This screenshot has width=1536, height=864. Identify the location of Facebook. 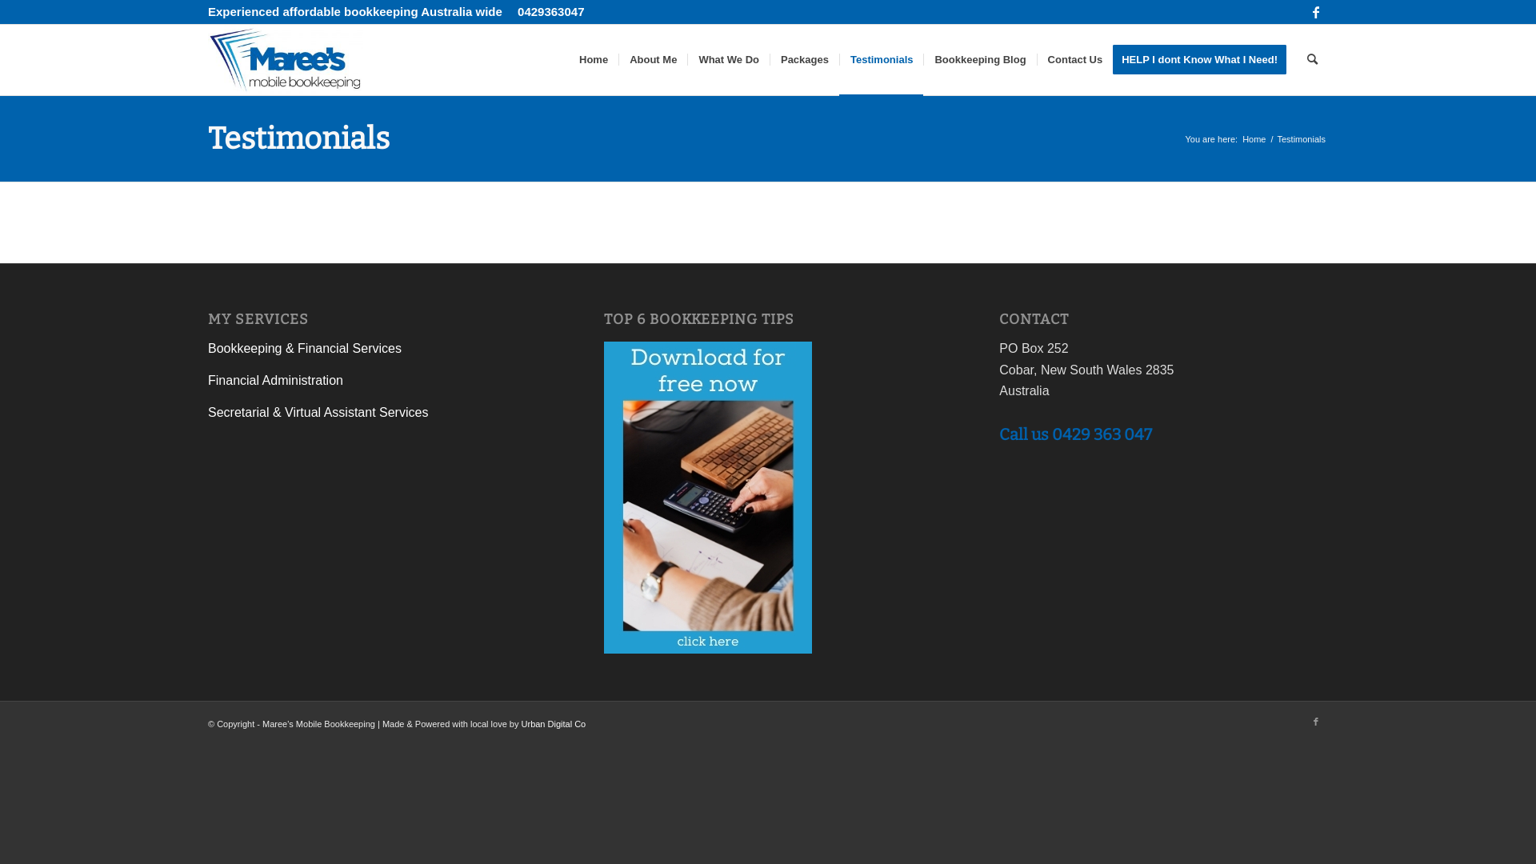
(1316, 722).